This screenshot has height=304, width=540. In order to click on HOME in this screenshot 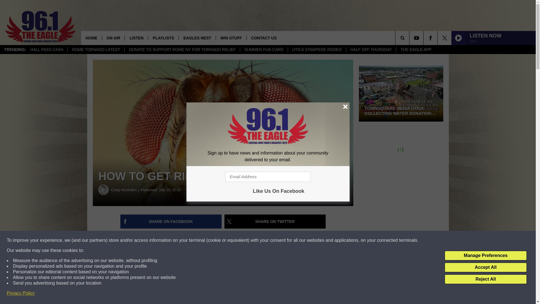, I will do `click(91, 38)`.